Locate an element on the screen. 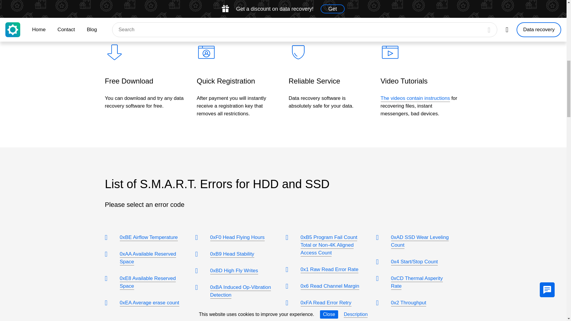 The width and height of the screenshot is (571, 321). The videos contain instructions is located at coordinates (415, 99).